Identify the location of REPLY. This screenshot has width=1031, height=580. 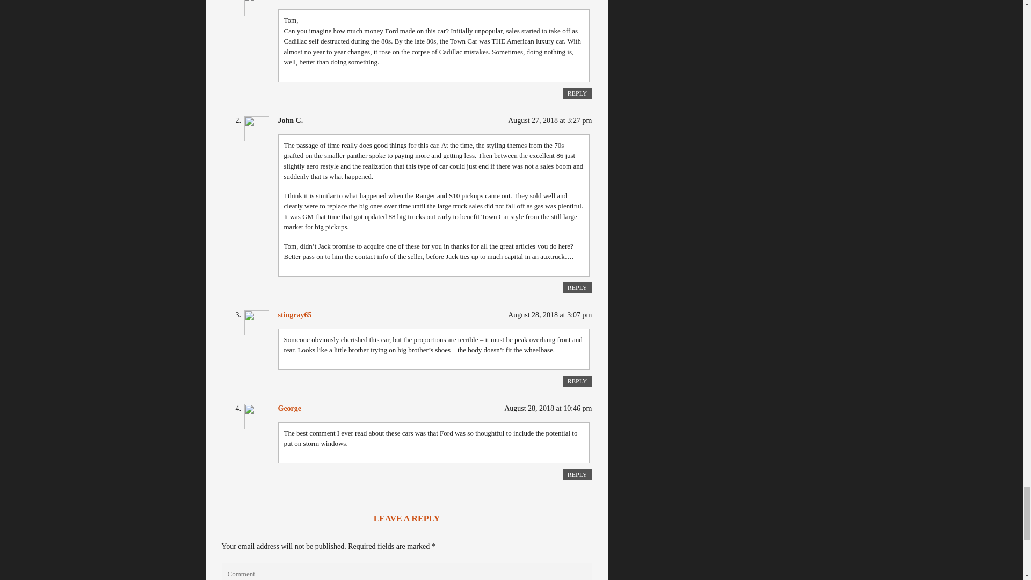
(577, 93).